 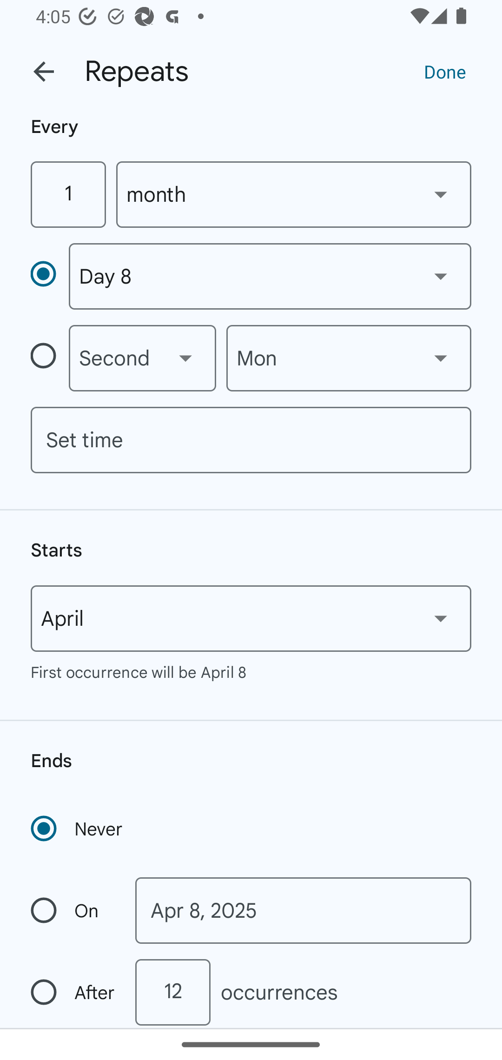 What do you see at coordinates (251, 440) in the screenshot?
I see `Set time` at bounding box center [251, 440].